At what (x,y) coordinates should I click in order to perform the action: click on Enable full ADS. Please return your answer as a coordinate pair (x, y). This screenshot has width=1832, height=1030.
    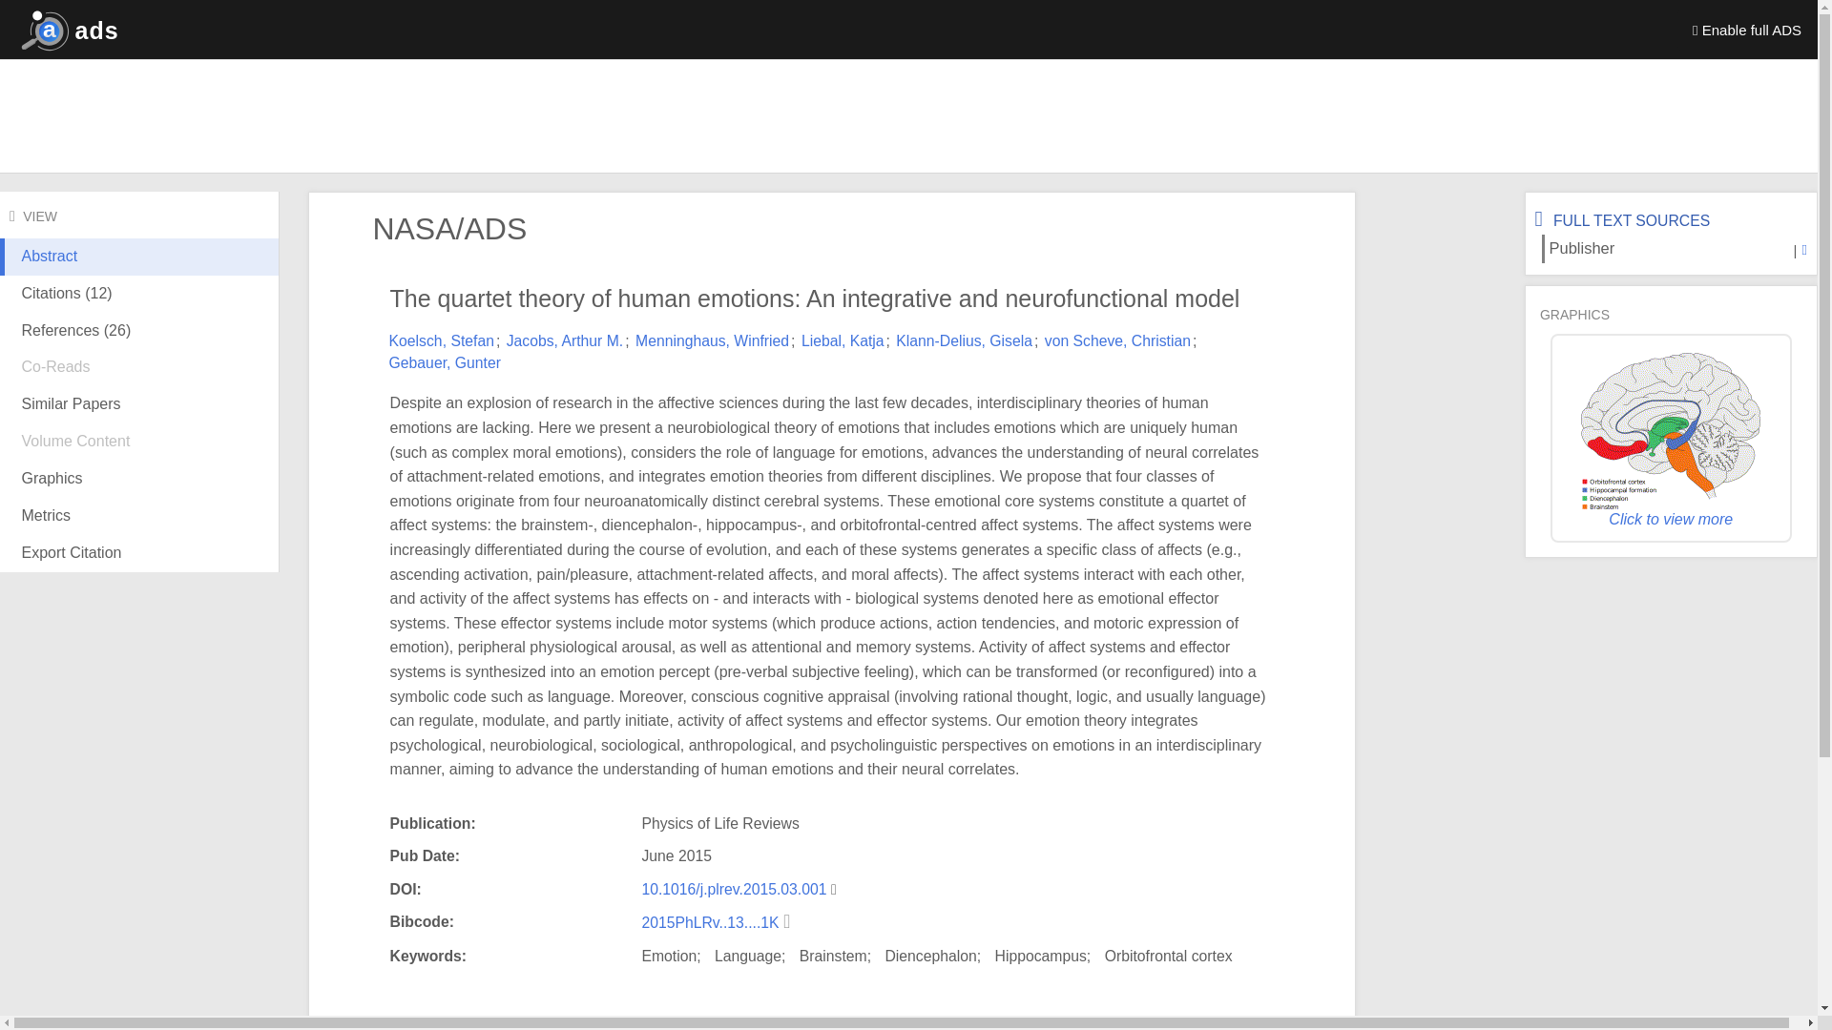
    Looking at the image, I should click on (1747, 29).